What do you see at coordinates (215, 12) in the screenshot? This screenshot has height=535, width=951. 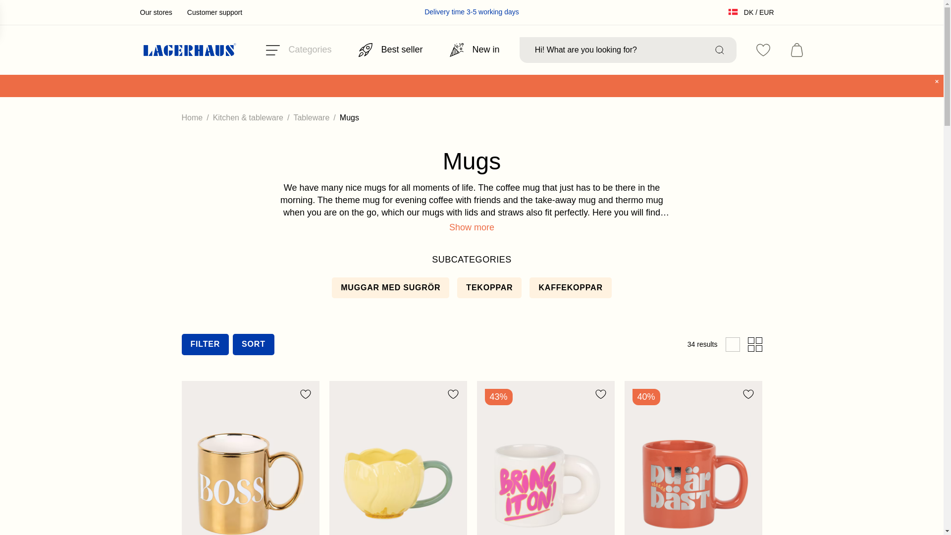 I see `Customer support` at bounding box center [215, 12].